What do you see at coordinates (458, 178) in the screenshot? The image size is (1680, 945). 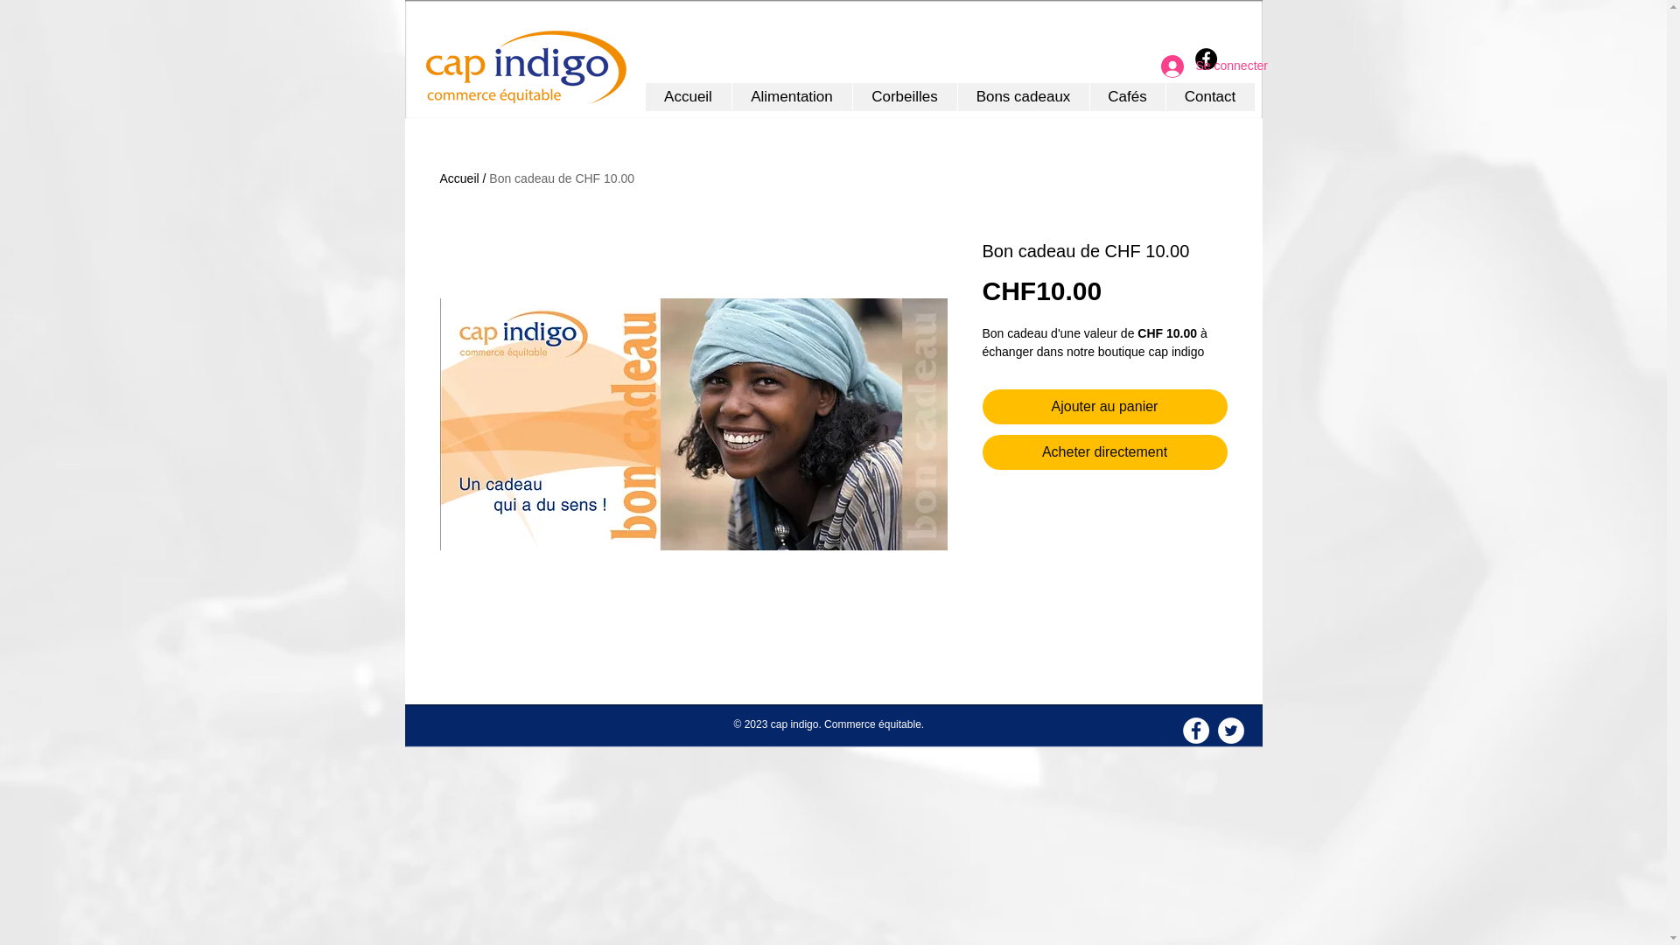 I see `Accueil` at bounding box center [458, 178].